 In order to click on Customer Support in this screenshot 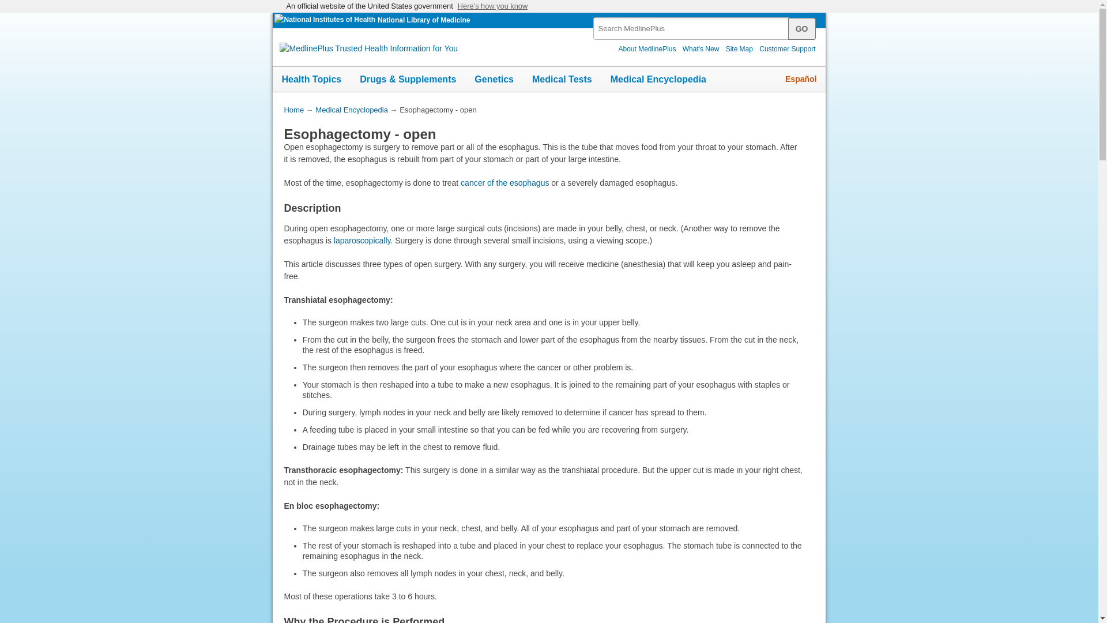, I will do `click(788, 48)`.